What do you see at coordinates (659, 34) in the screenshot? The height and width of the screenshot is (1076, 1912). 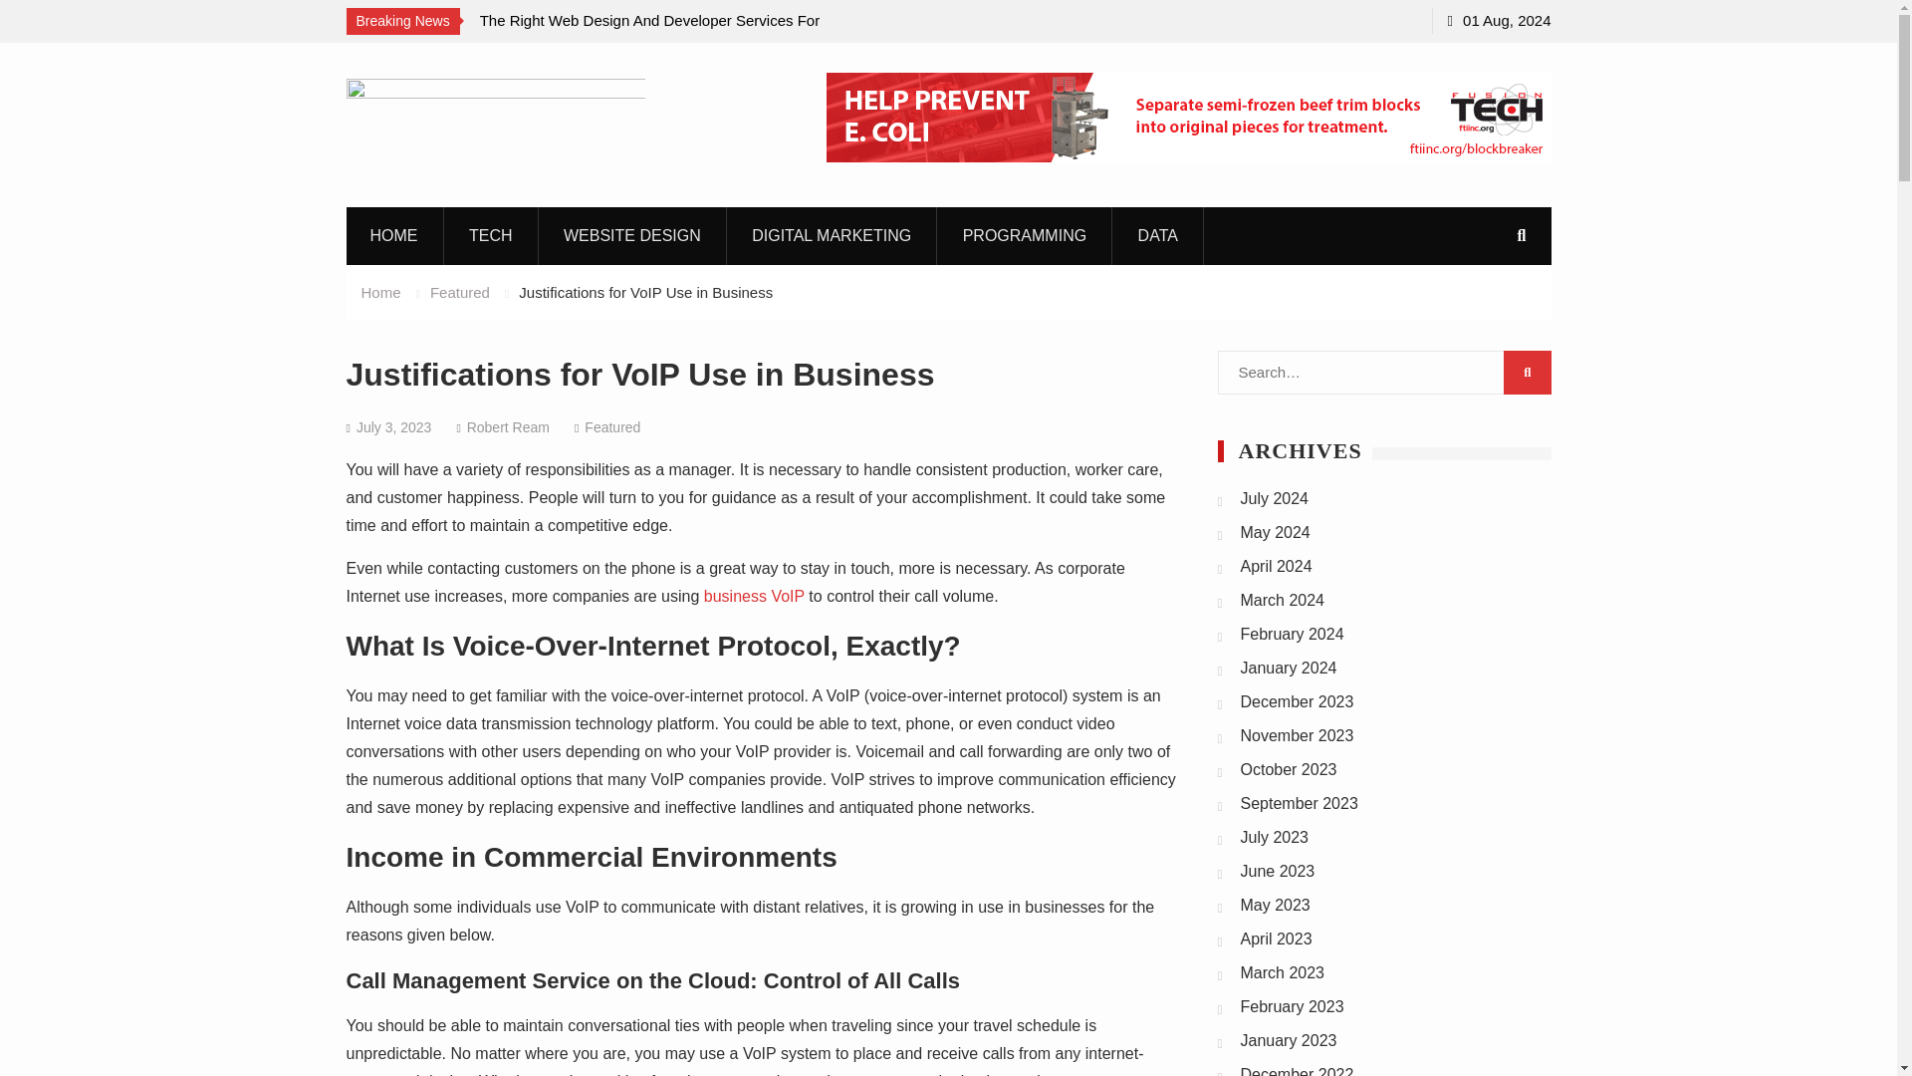 I see `The Right Web Design And Developer Services For Your Startup` at bounding box center [659, 34].